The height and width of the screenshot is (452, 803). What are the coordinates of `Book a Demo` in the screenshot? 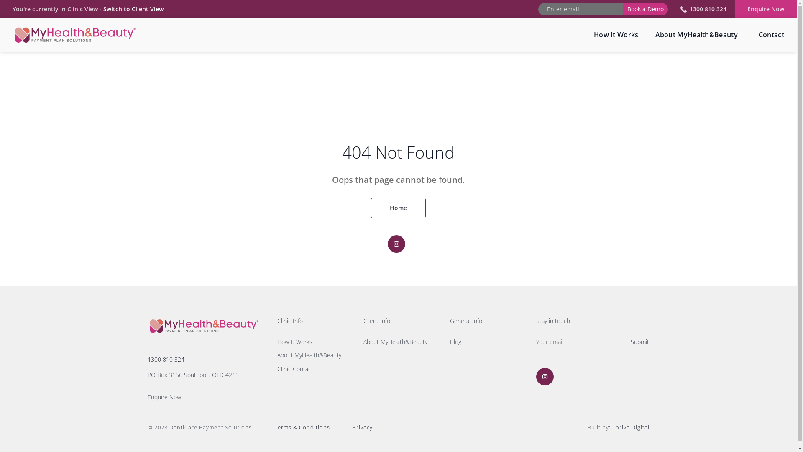 It's located at (646, 9).